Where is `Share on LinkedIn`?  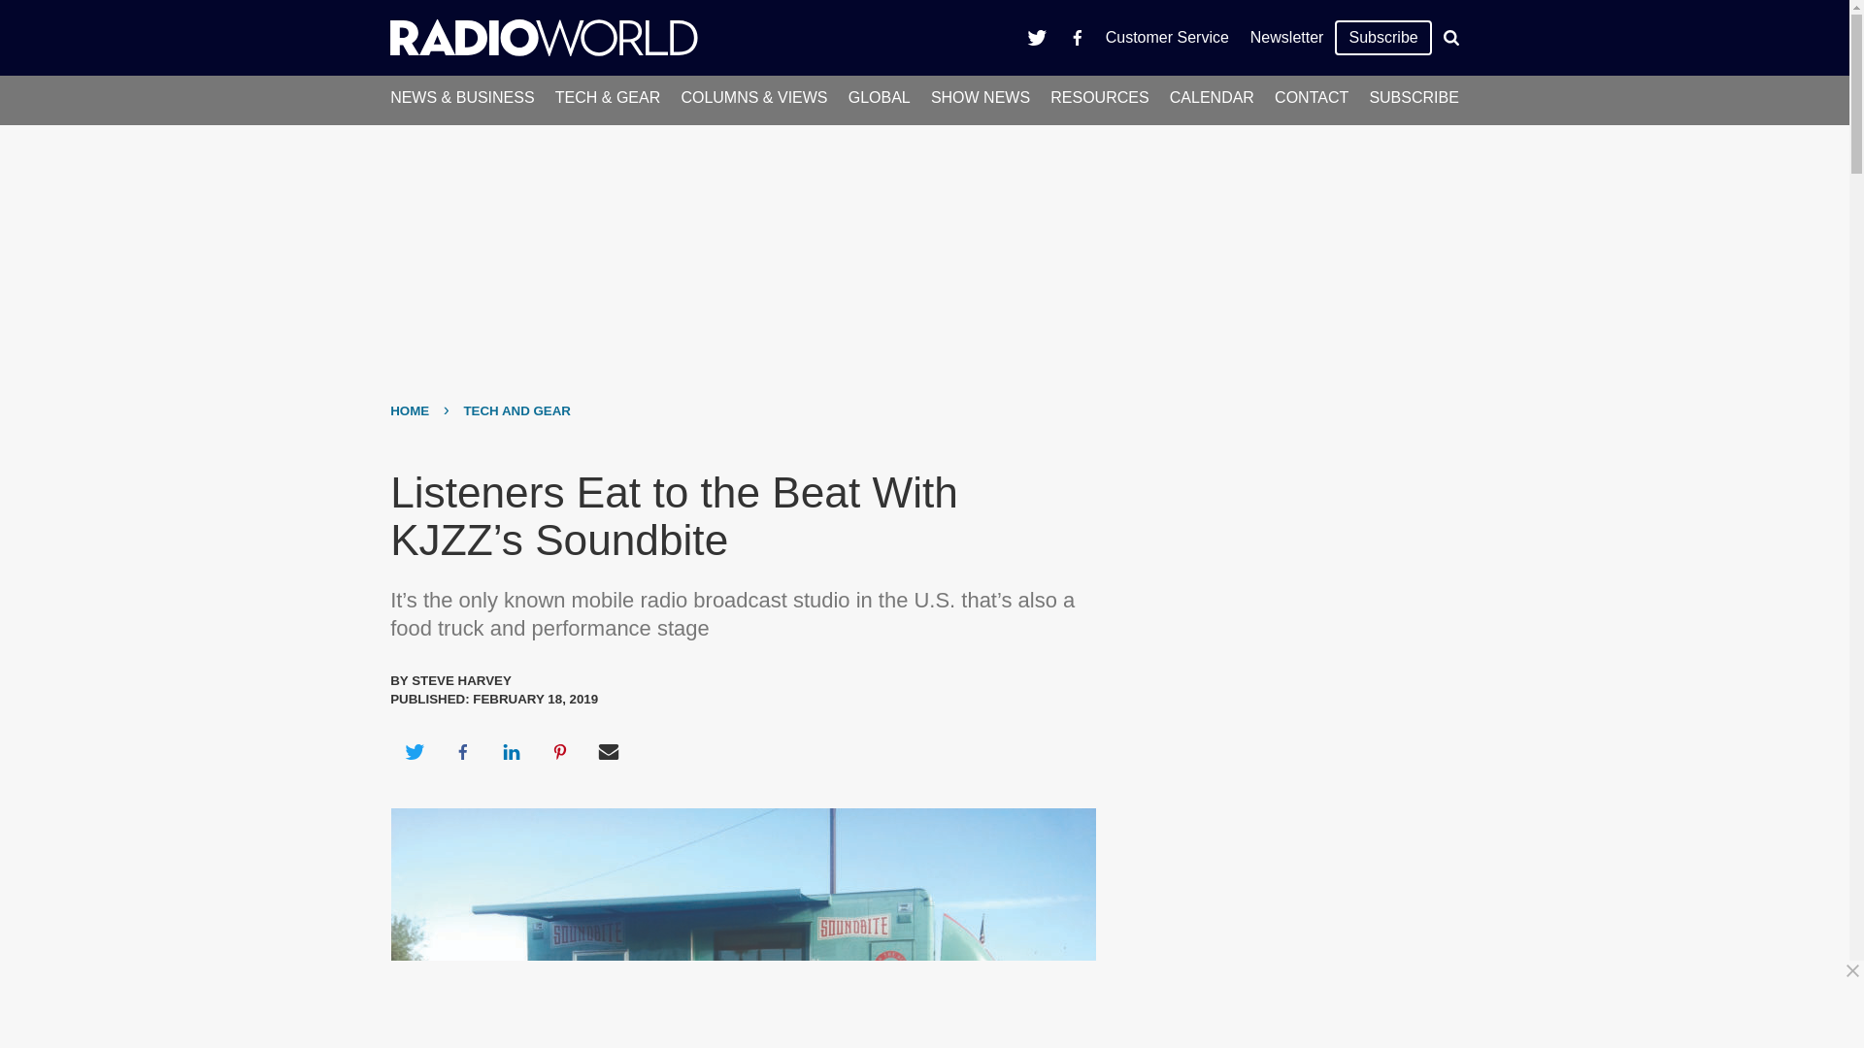
Share on LinkedIn is located at coordinates (511, 751).